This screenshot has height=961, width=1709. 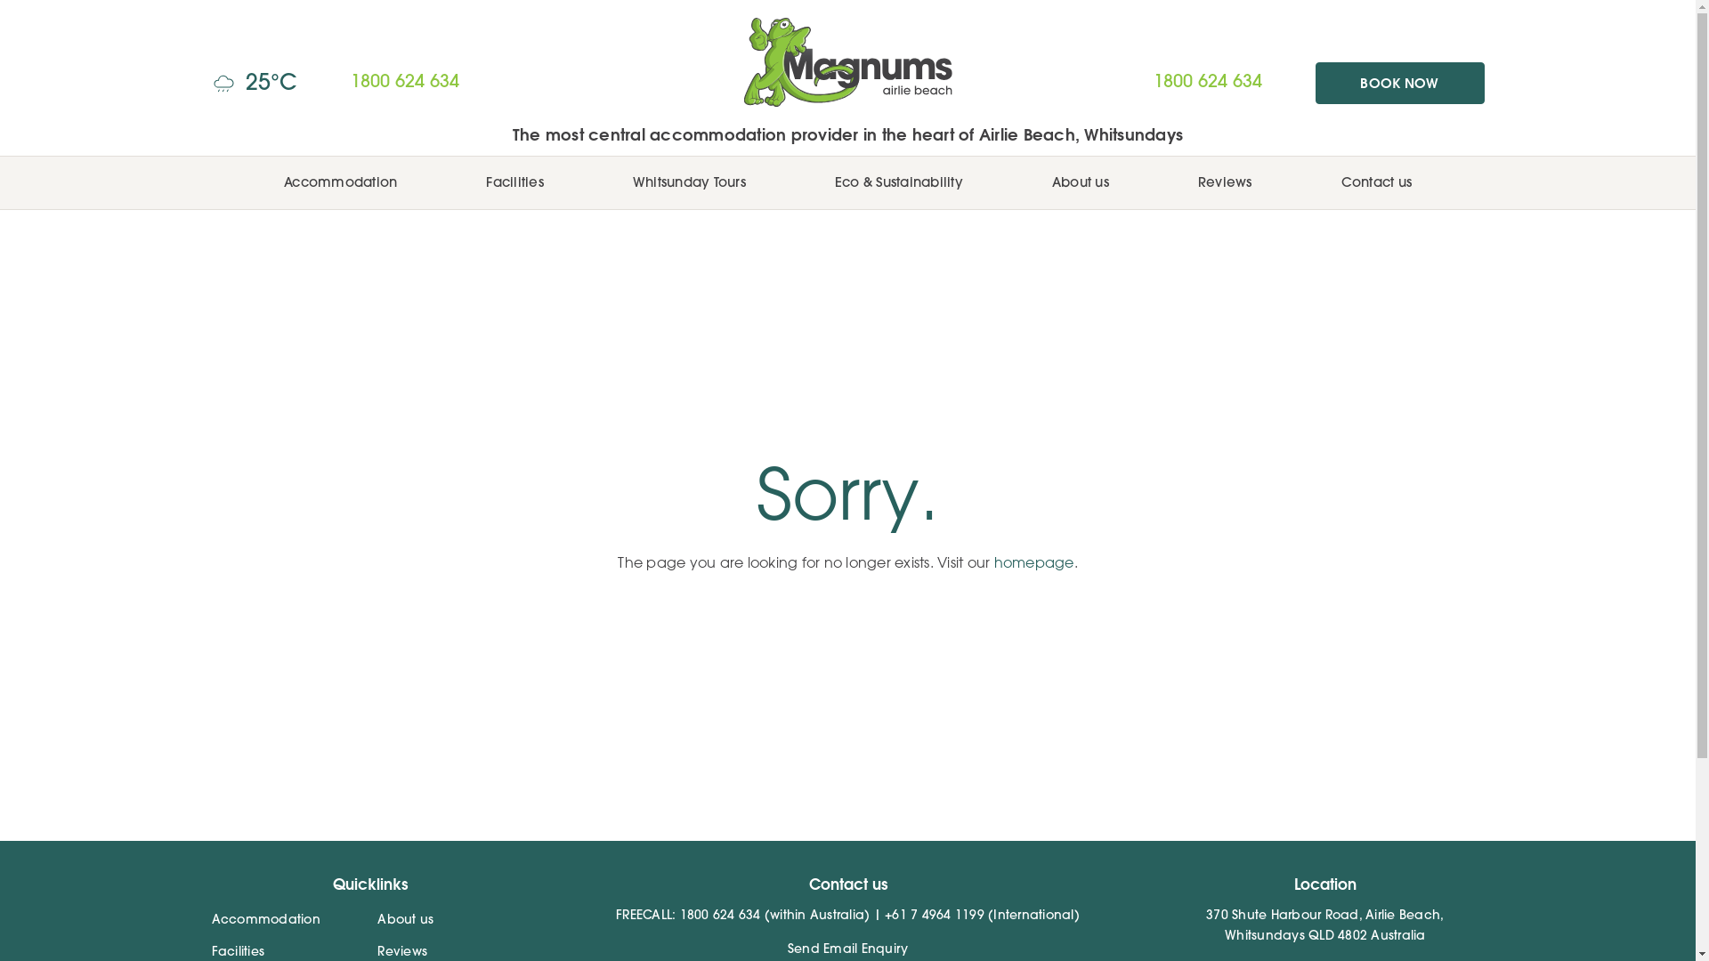 What do you see at coordinates (266, 921) in the screenshot?
I see `Accommodation` at bounding box center [266, 921].